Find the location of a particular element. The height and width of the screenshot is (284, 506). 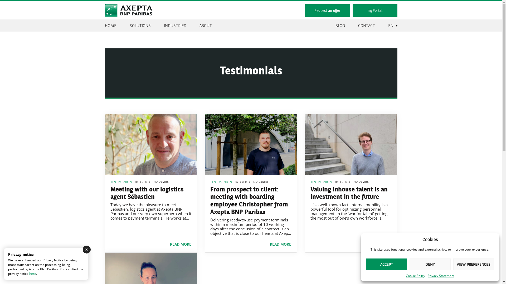

TESTIMONIALS is located at coordinates (321, 182).